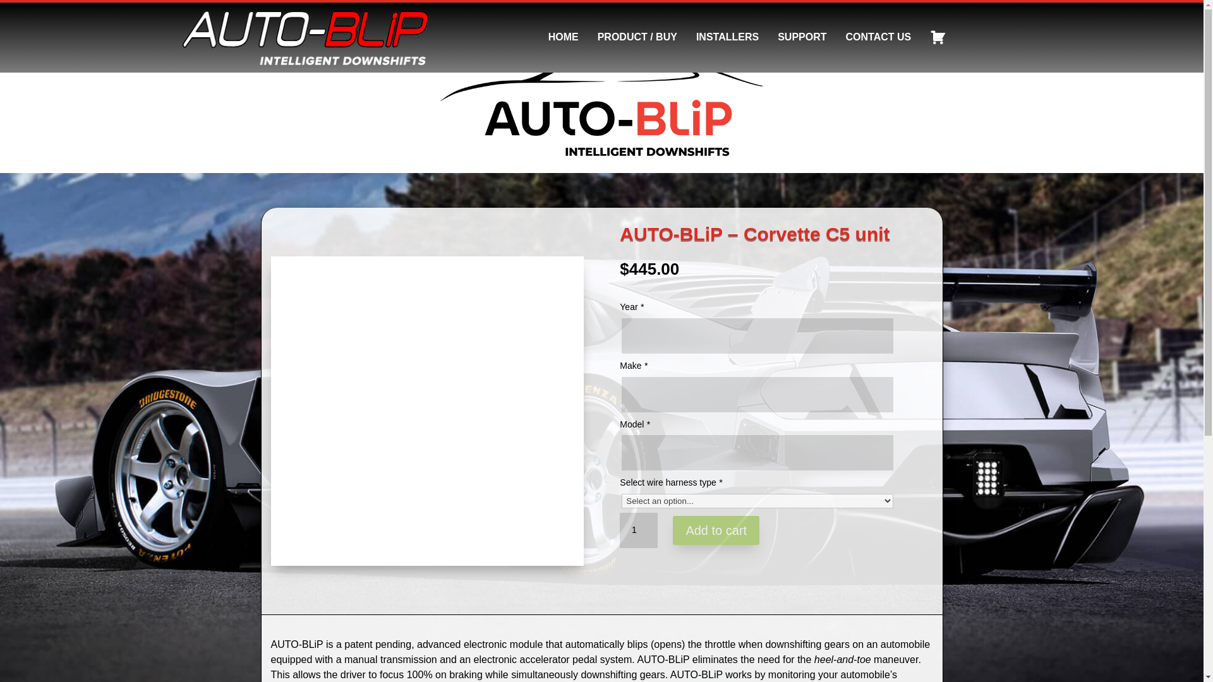 The width and height of the screenshot is (1213, 682). What do you see at coordinates (802, 37) in the screenshot?
I see `SUPPORT` at bounding box center [802, 37].